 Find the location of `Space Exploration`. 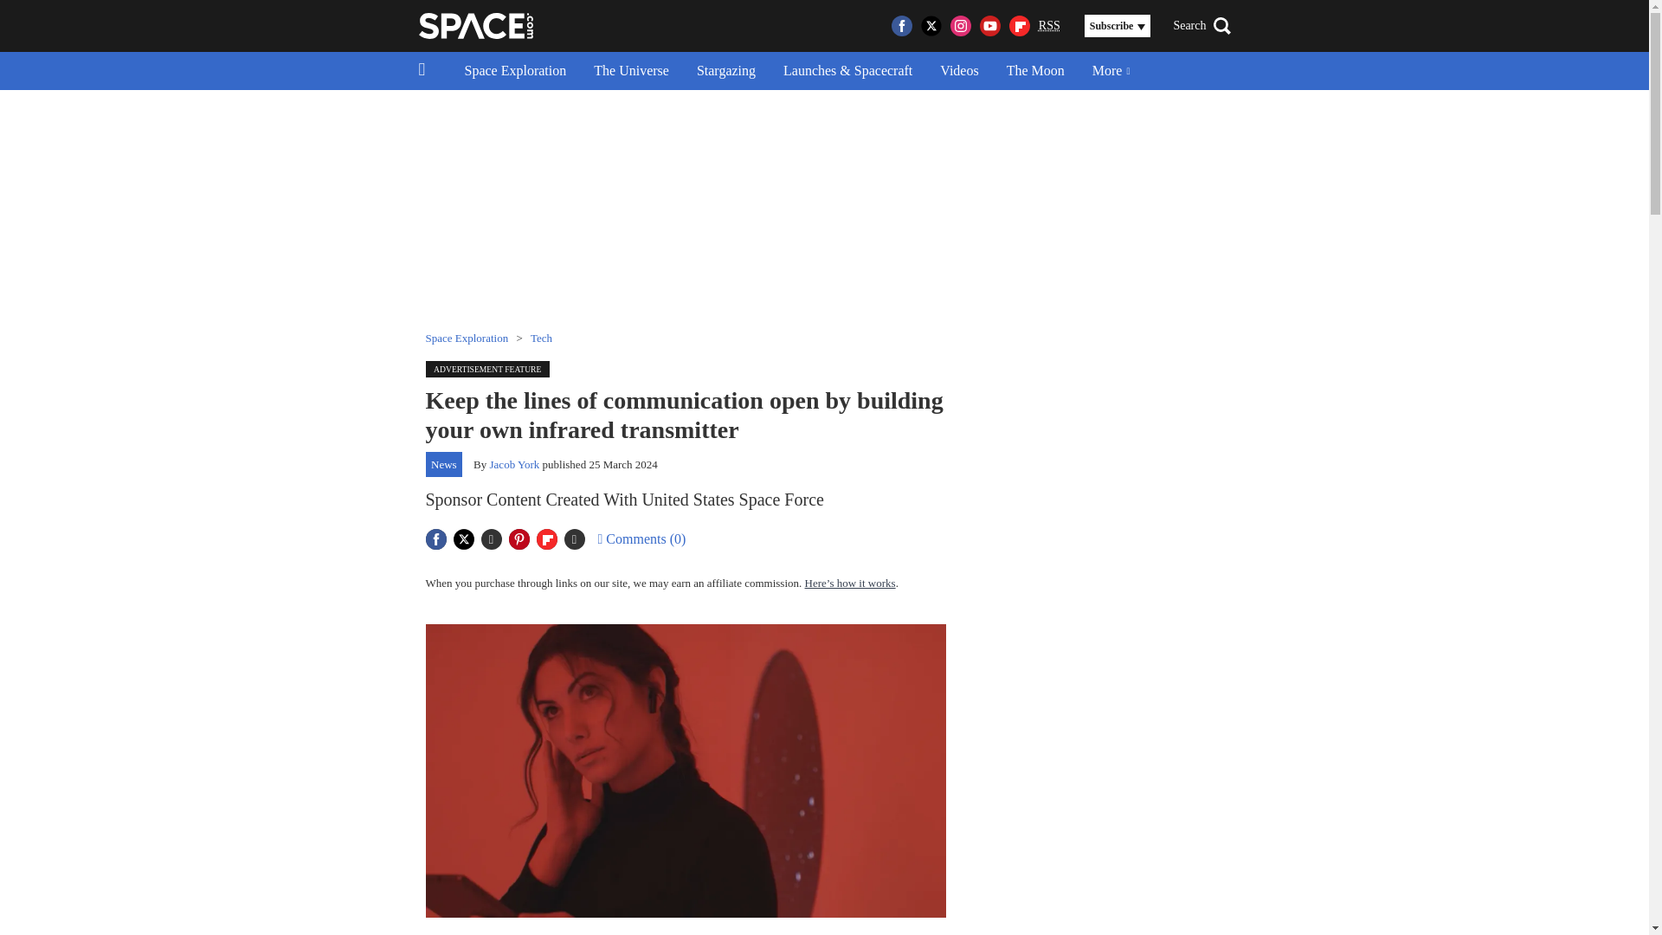

Space Exploration is located at coordinates (467, 338).